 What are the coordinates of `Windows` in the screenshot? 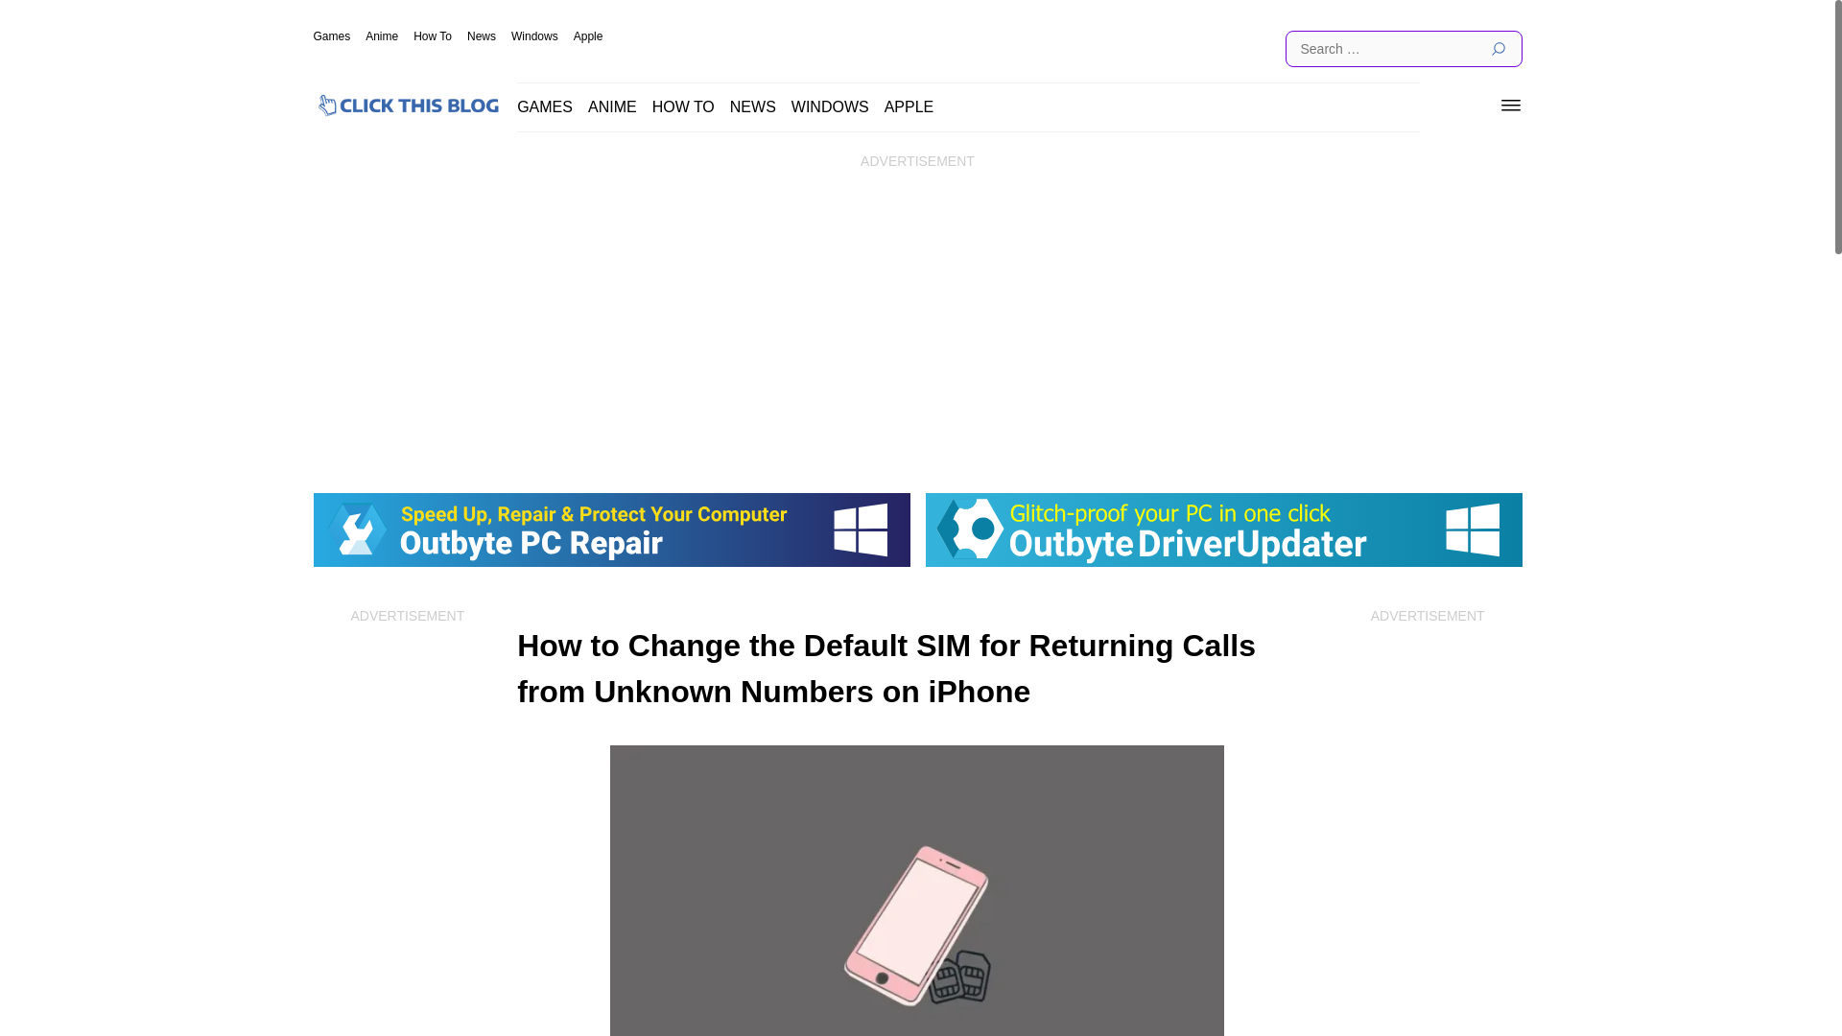 It's located at (534, 36).